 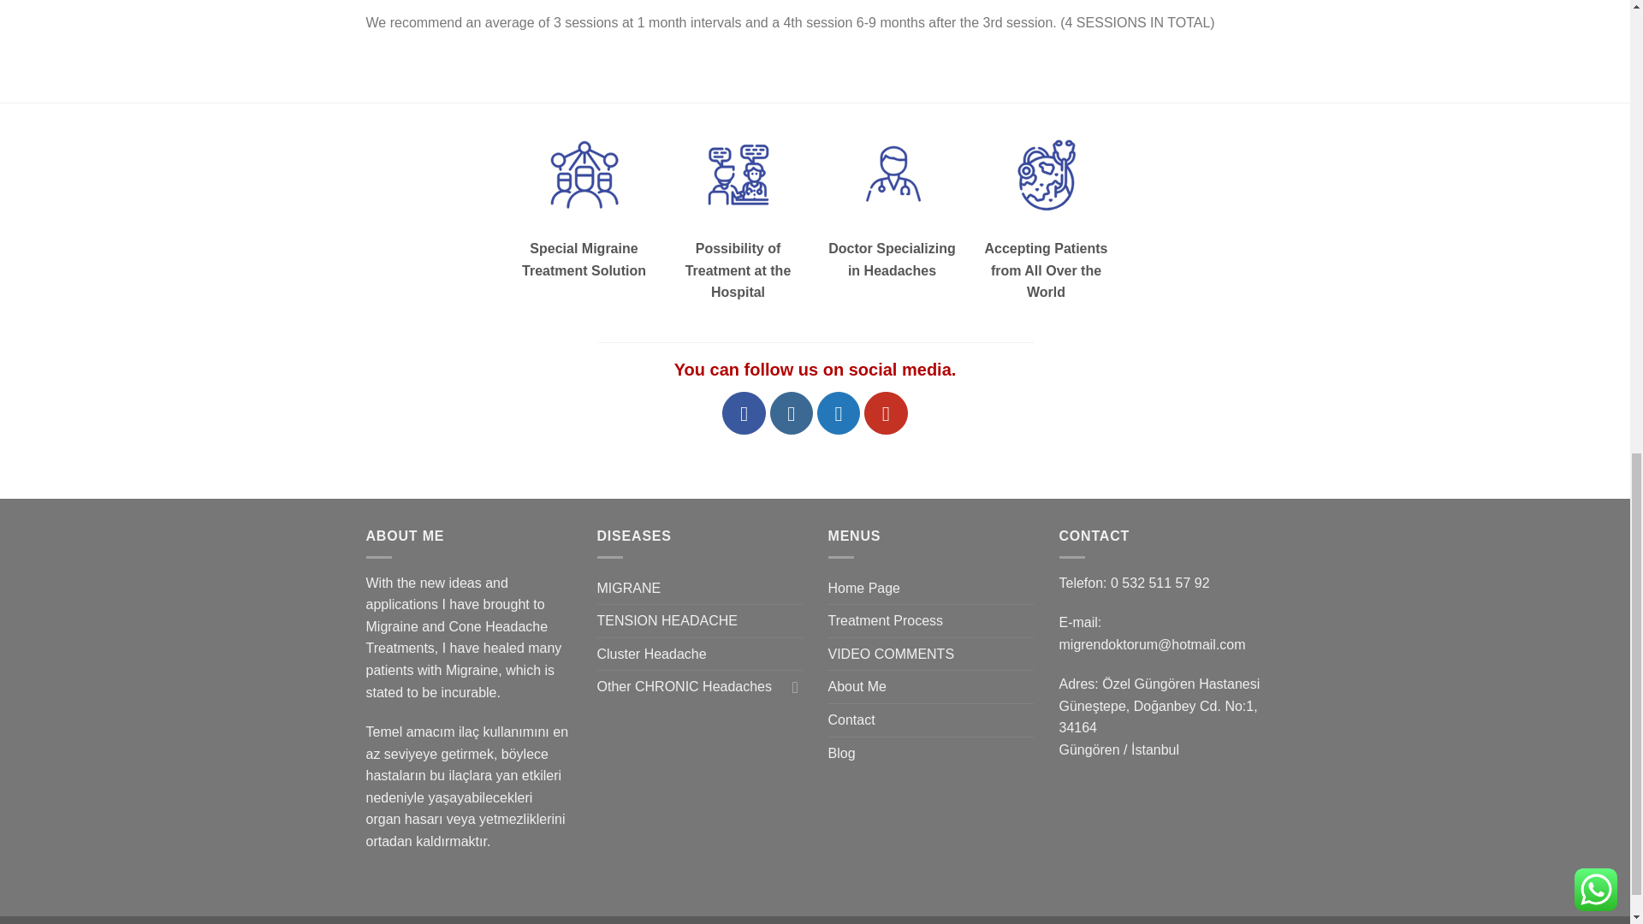 What do you see at coordinates (885, 412) in the screenshot?
I see `Youtube' ta Takip Edin` at bounding box center [885, 412].